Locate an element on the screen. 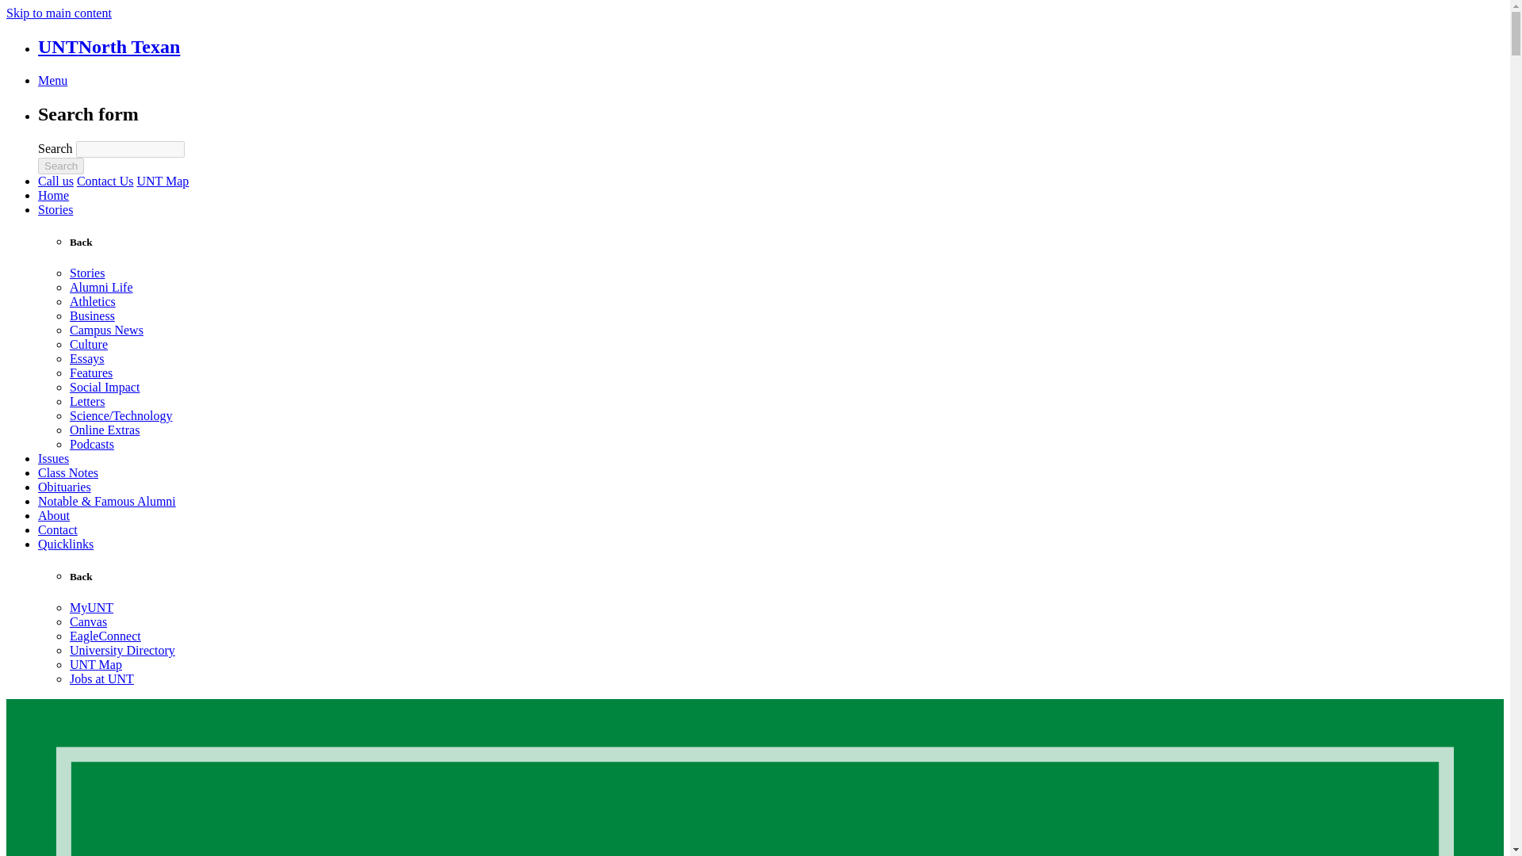 The width and height of the screenshot is (1522, 856). Skip to main content is located at coordinates (59, 13).